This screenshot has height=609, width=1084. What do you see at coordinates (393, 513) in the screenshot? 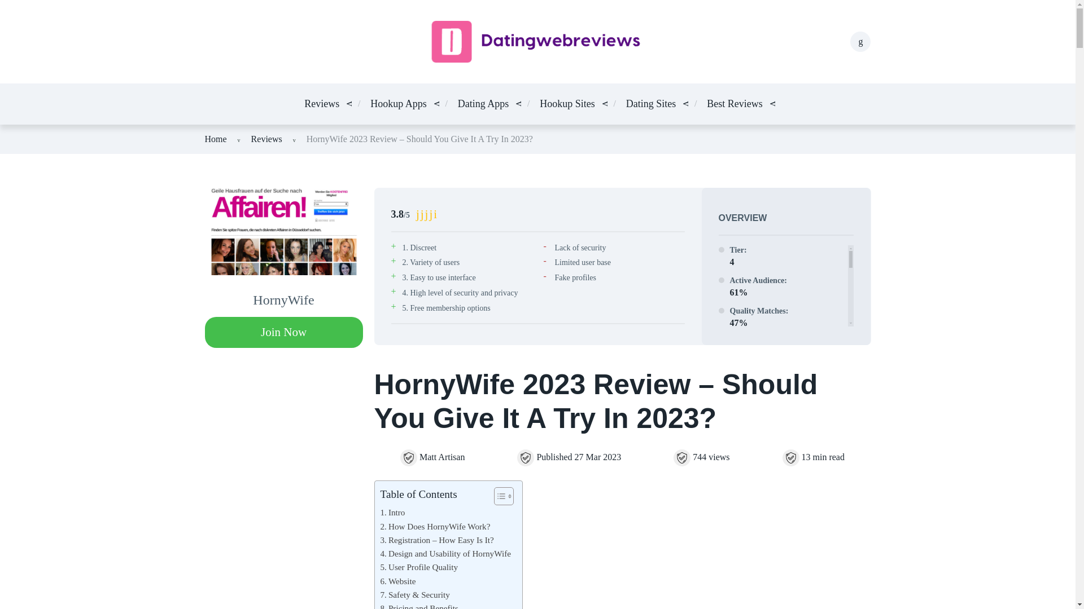
I see `Intro` at bounding box center [393, 513].